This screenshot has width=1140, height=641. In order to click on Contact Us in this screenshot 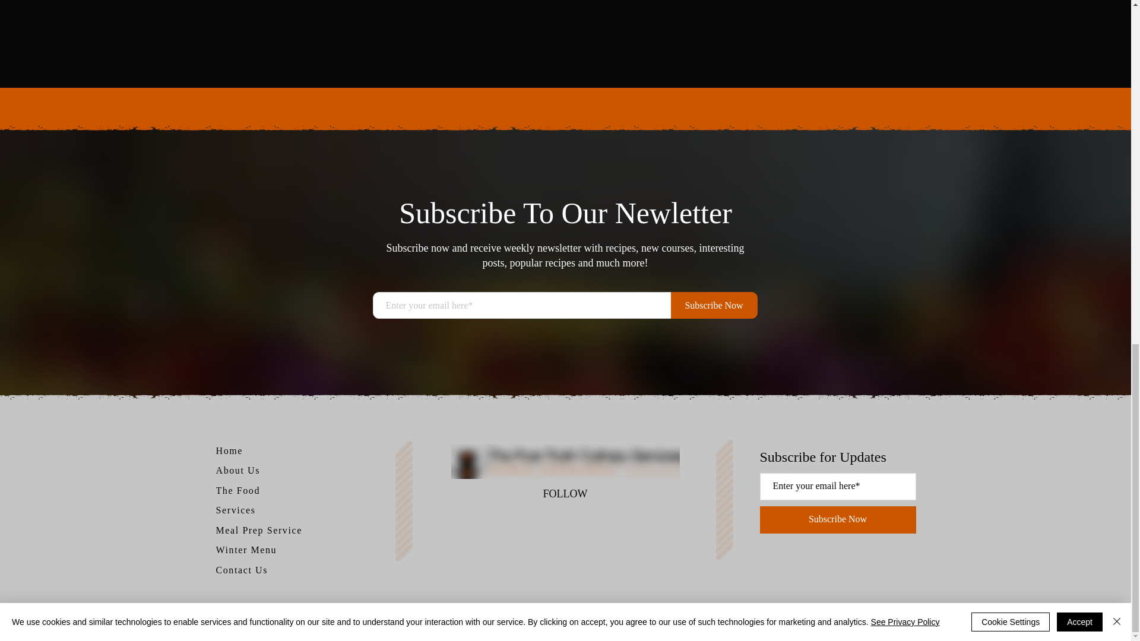, I will do `click(251, 570)`.